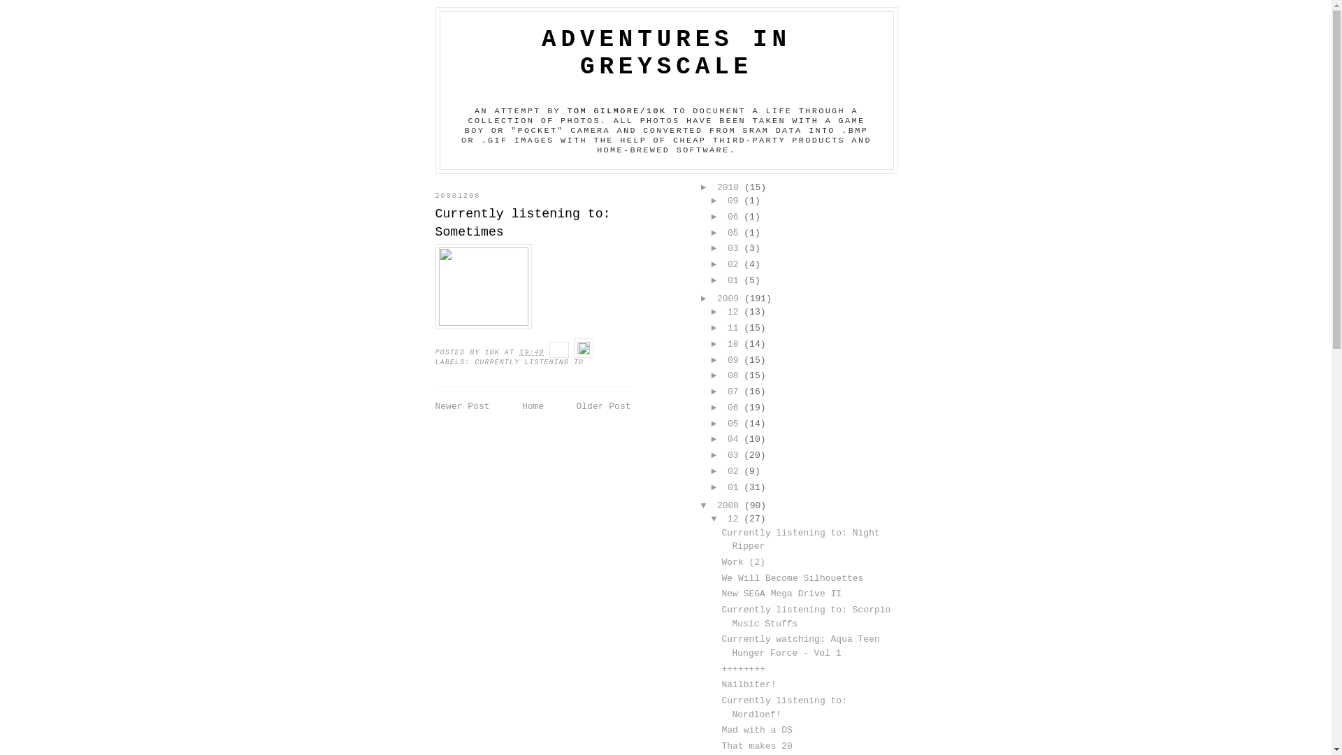 This screenshot has height=755, width=1342. I want to click on CURRENTLY LISTENING TO, so click(529, 362).